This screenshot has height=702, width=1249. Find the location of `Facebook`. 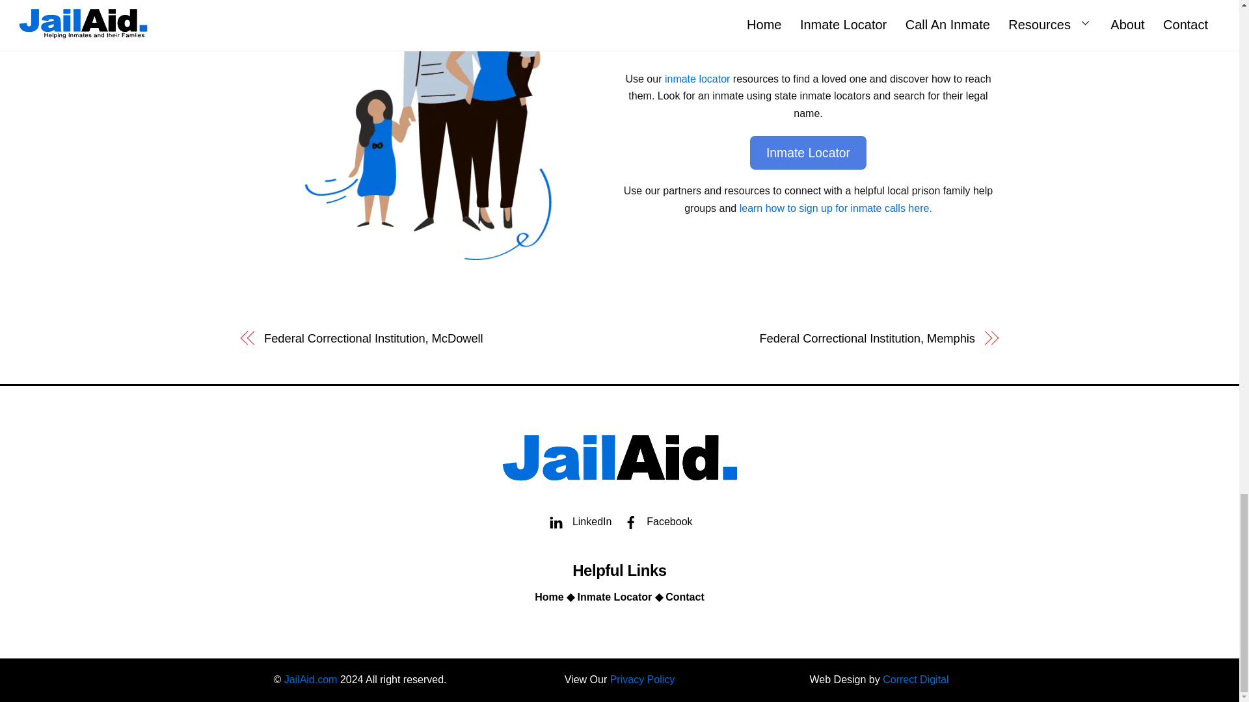

Facebook is located at coordinates (656, 521).